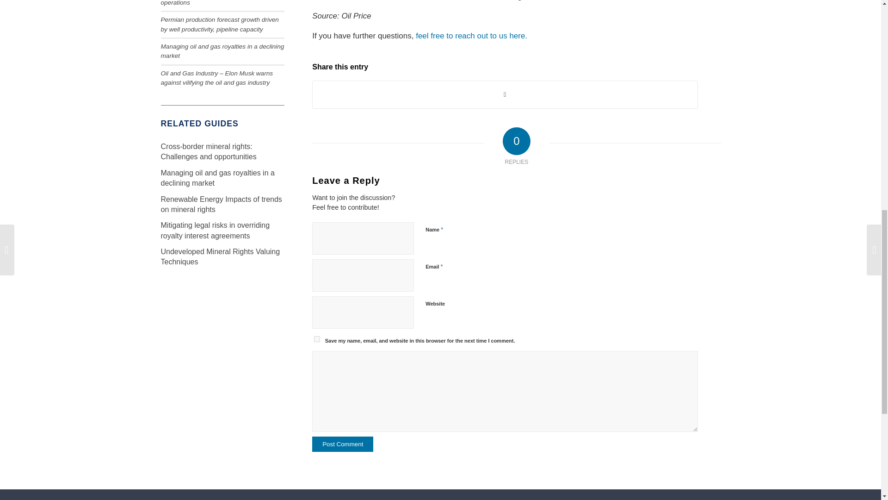 This screenshot has height=500, width=888. Describe the element at coordinates (217, 178) in the screenshot. I see `Read: Managing oil and gas royalties in a declining market` at that location.